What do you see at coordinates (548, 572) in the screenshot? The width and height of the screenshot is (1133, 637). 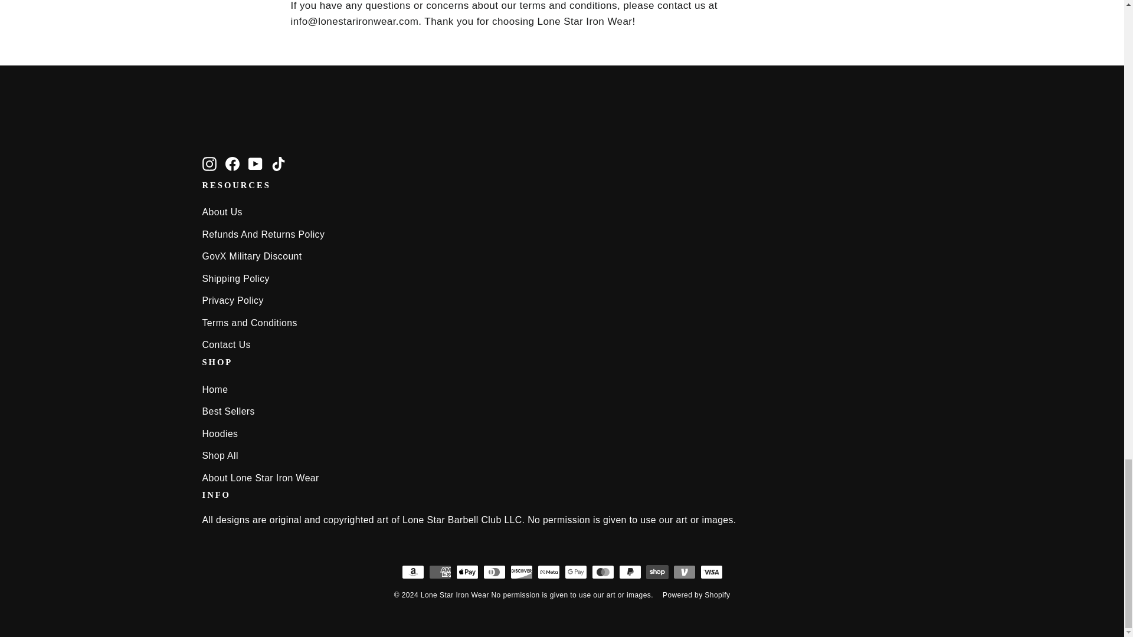 I see `Meta Pay` at bounding box center [548, 572].